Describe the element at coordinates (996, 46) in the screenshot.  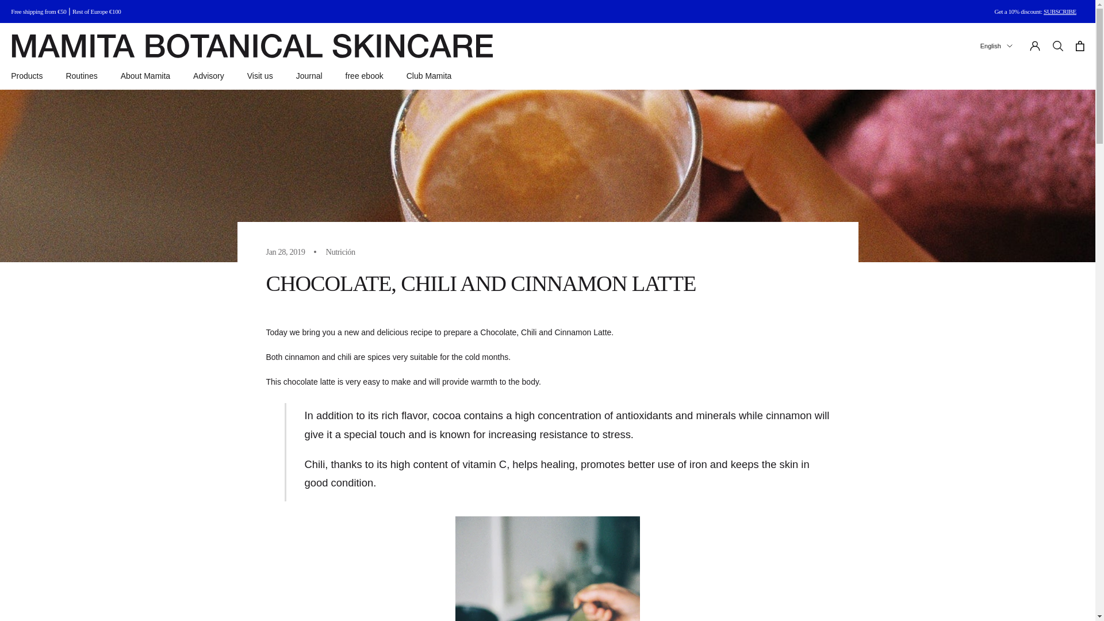
I see `English` at that location.